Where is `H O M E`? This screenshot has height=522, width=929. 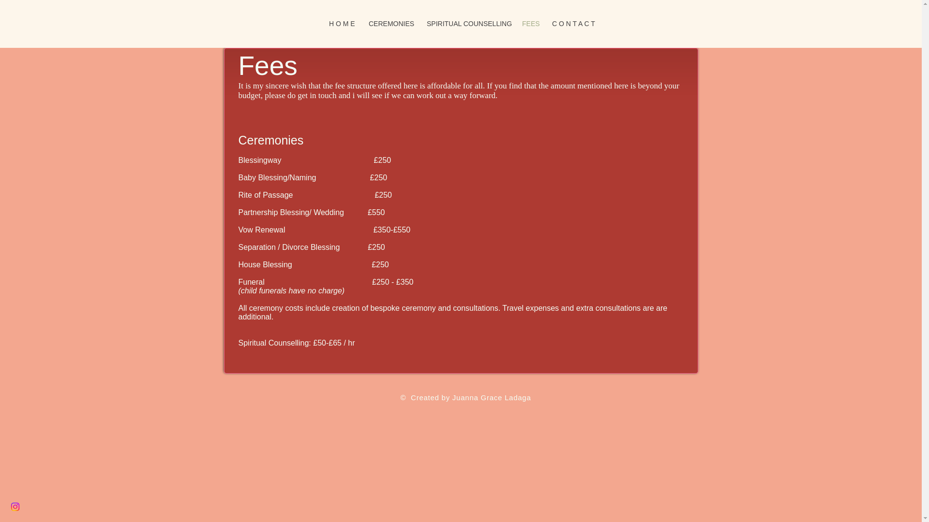
H O M E is located at coordinates (341, 24).